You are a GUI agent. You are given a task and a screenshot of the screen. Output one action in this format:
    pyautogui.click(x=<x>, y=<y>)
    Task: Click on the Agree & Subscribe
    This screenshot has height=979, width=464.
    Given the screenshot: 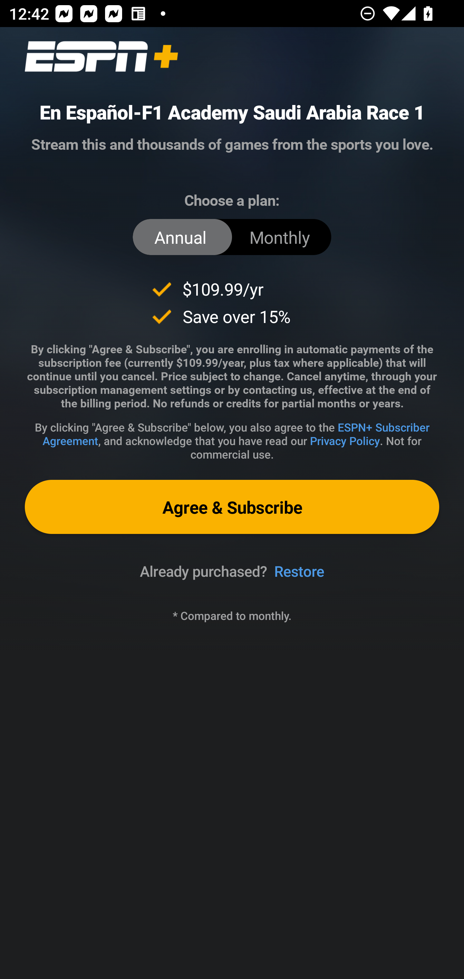 What is the action you would take?
    pyautogui.click(x=232, y=506)
    